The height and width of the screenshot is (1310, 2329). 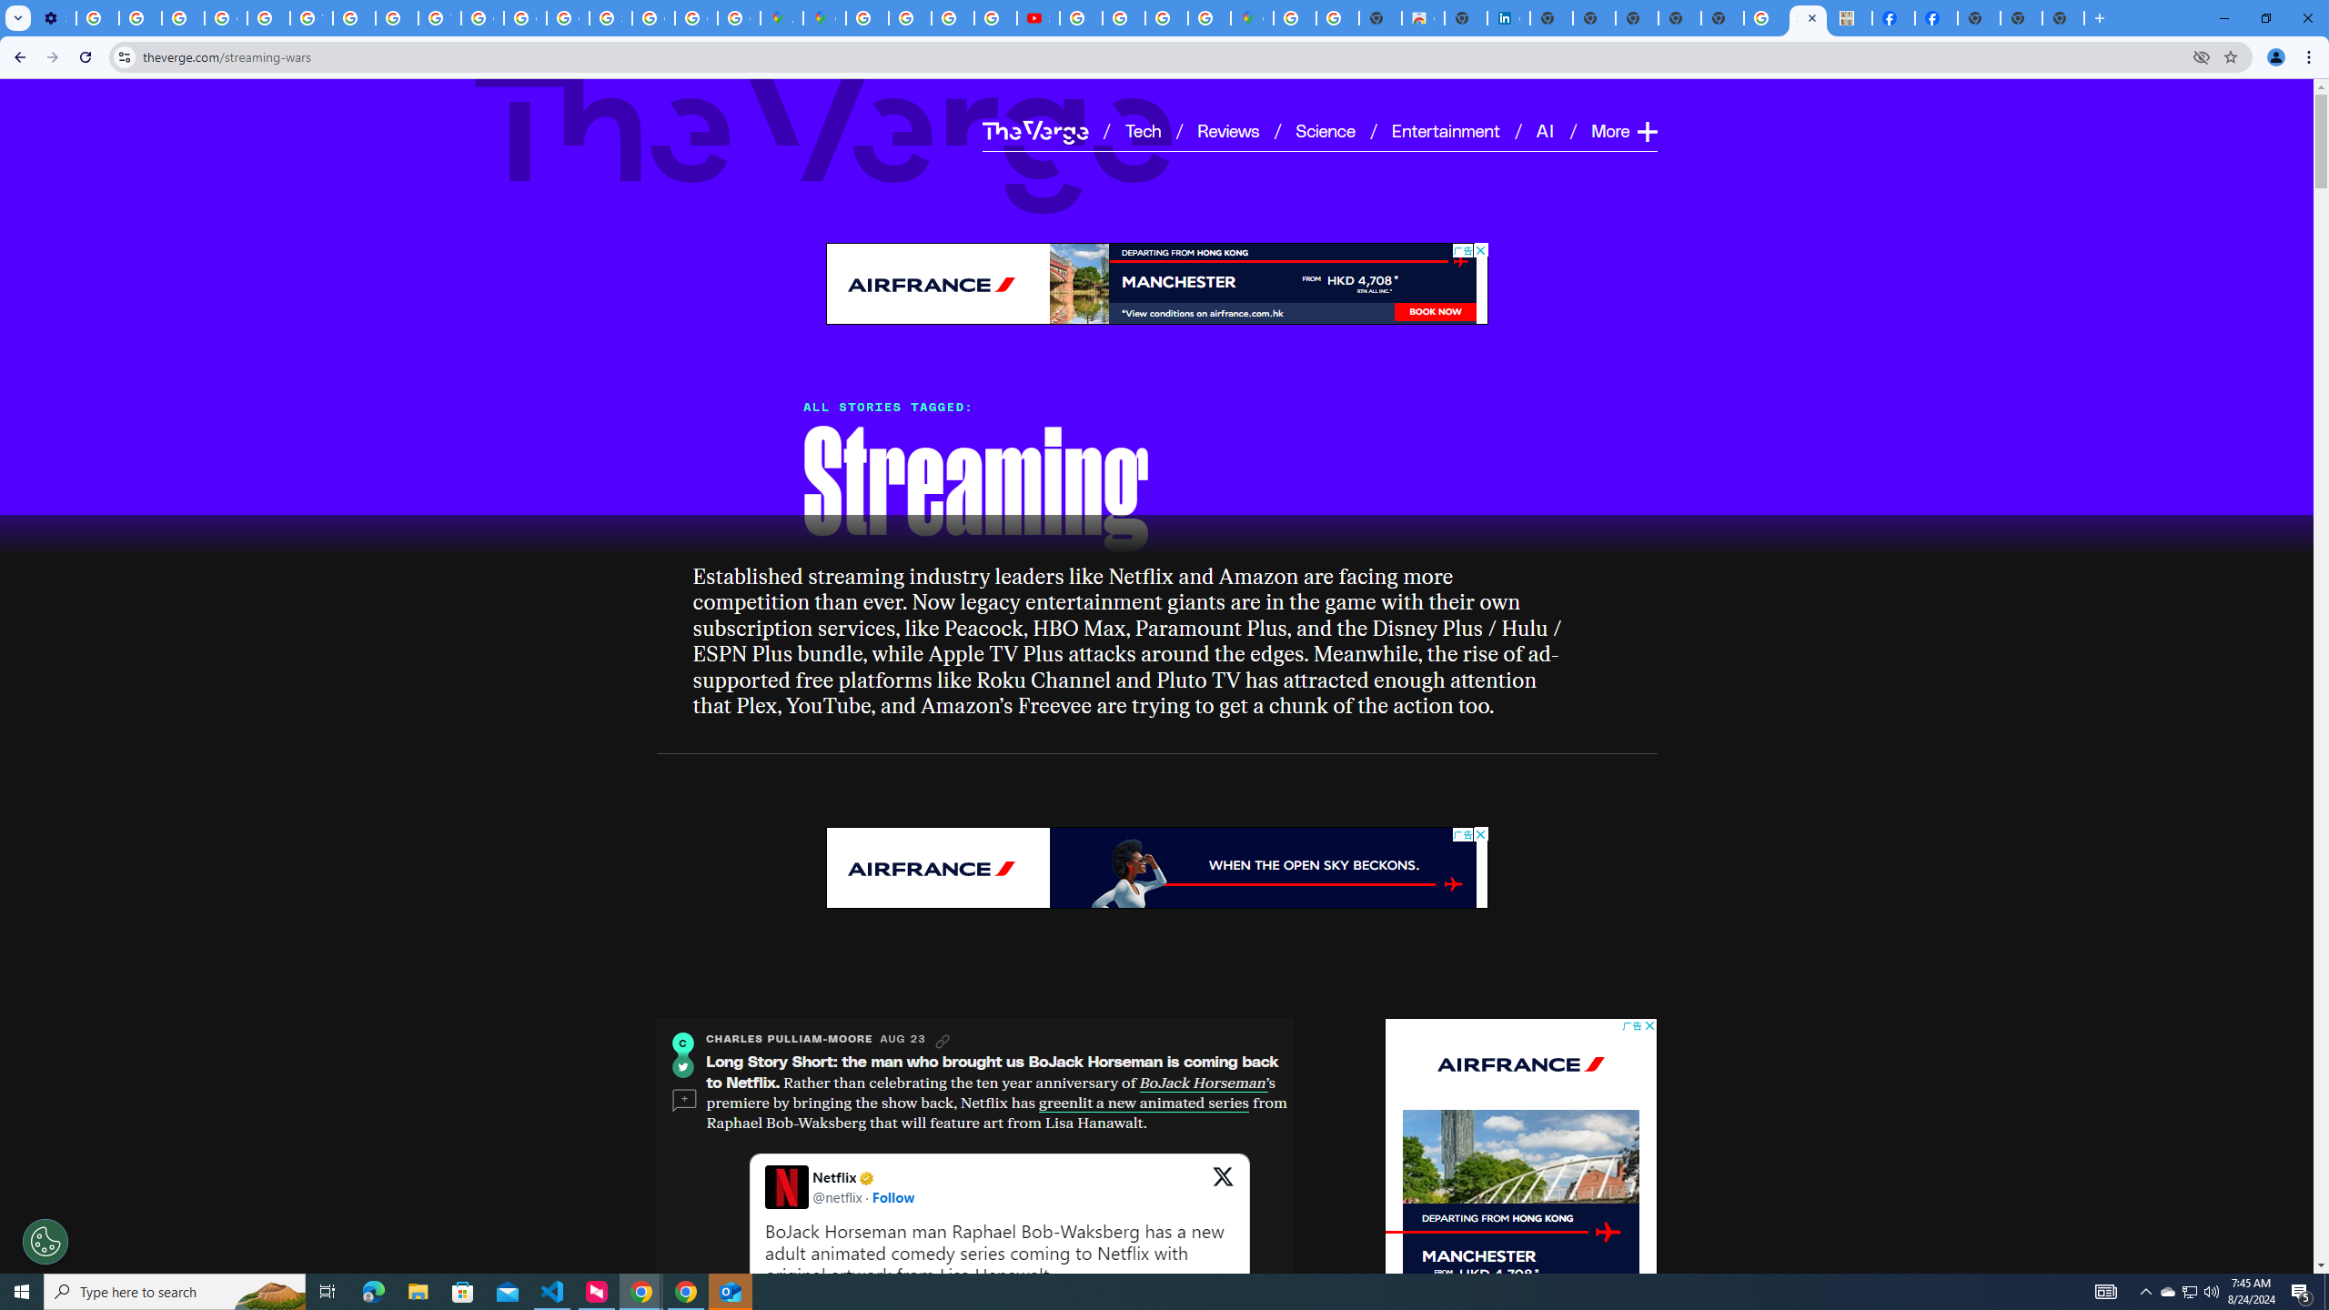 I want to click on Netflix Verified account, so click(x=864, y=1177).